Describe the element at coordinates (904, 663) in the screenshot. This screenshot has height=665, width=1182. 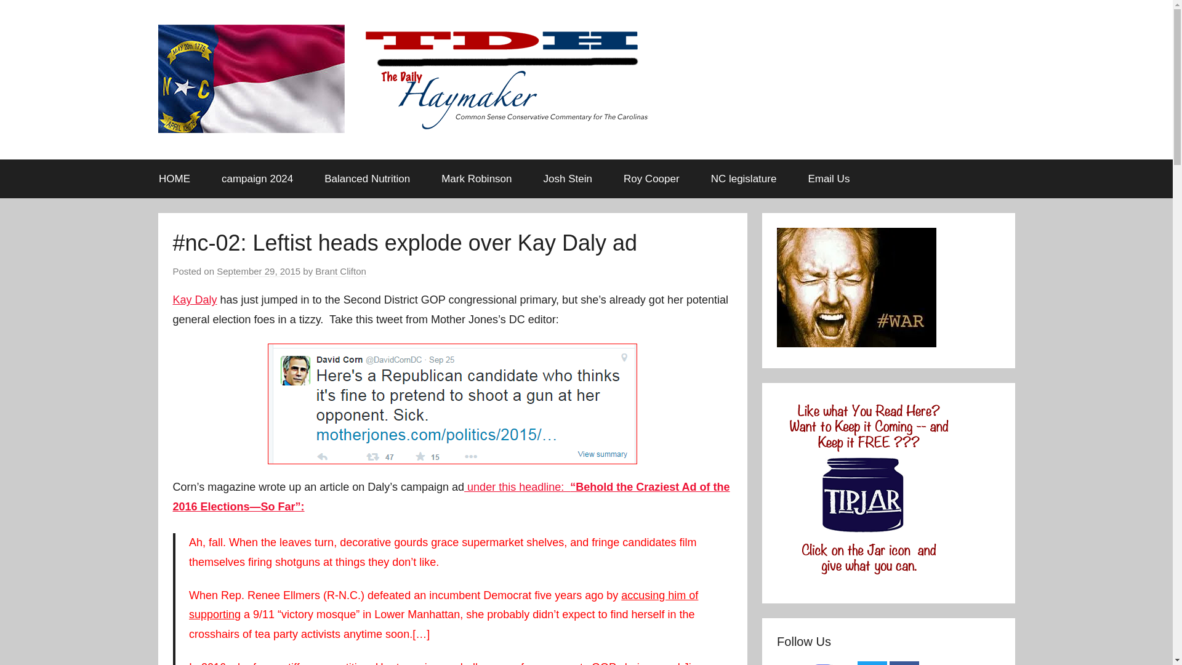
I see `fb` at that location.